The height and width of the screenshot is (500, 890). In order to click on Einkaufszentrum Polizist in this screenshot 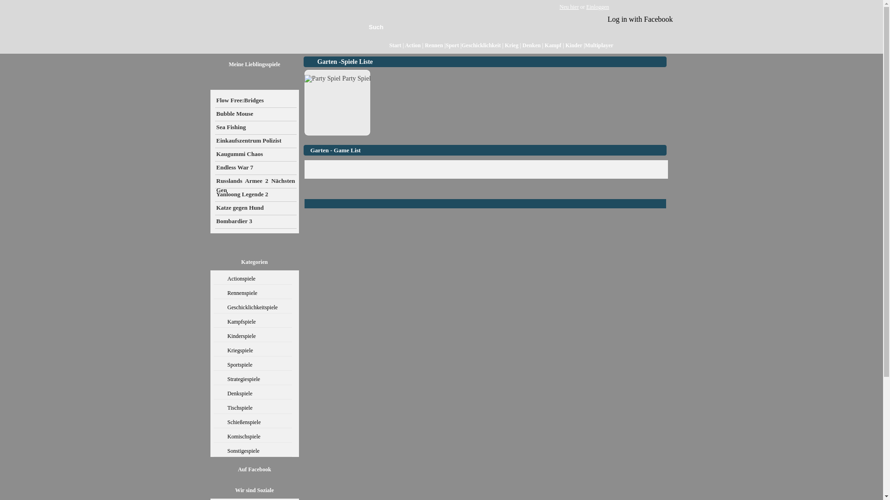, I will do `click(256, 142)`.